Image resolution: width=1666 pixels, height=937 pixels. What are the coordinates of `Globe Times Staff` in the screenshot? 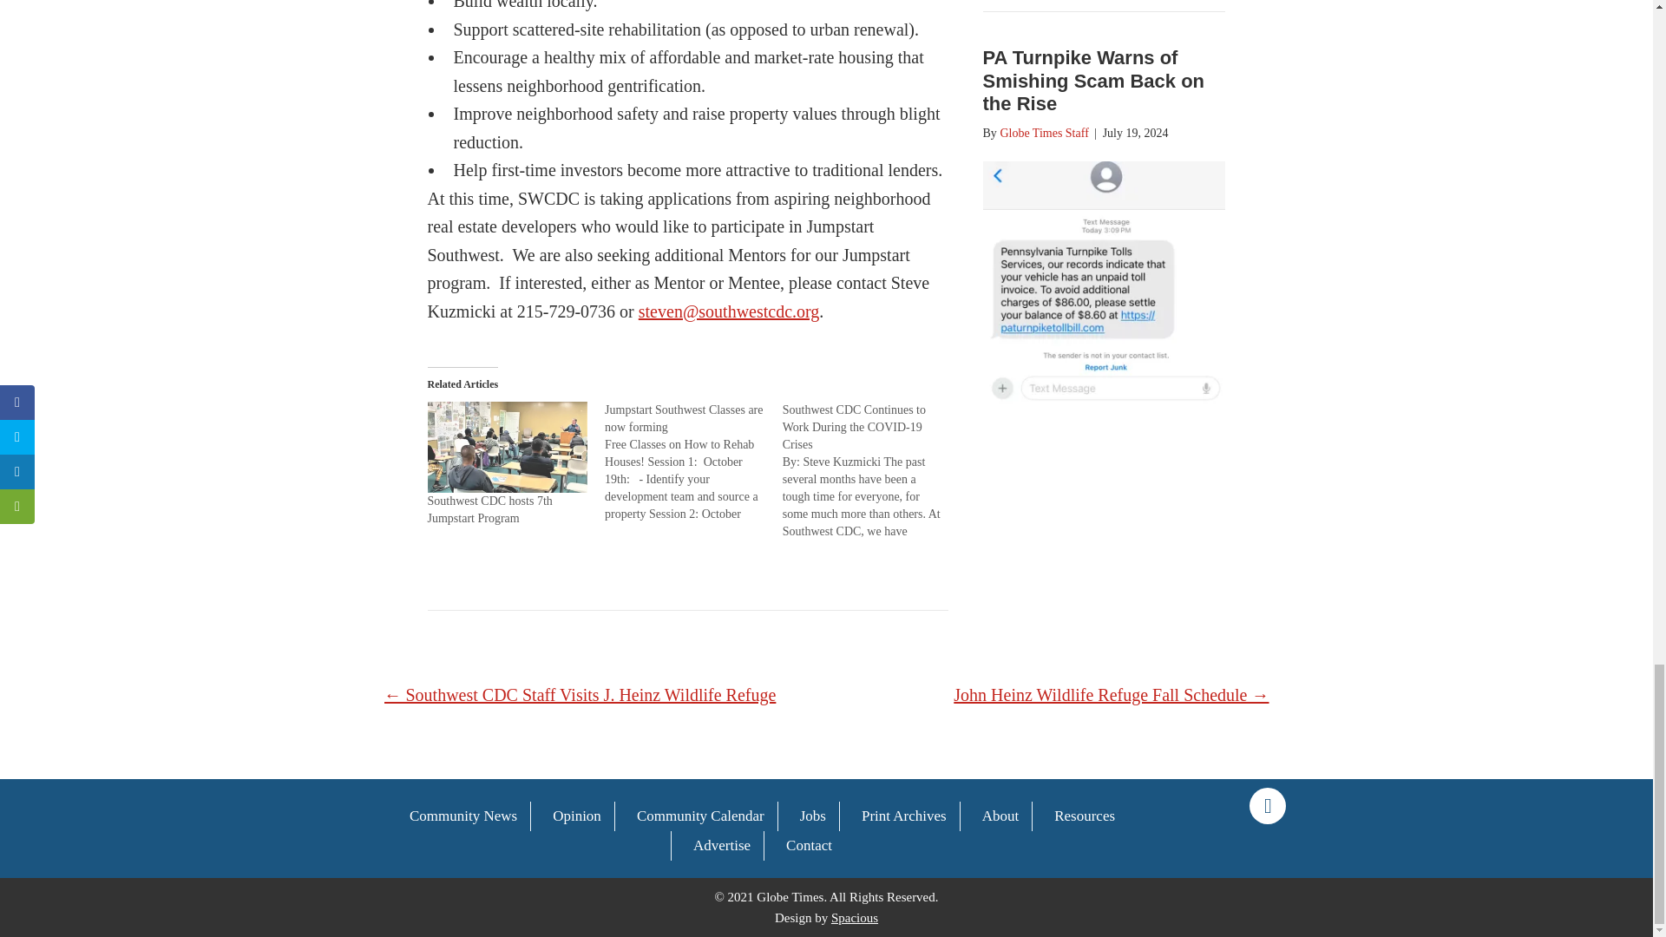 It's located at (1043, 132).